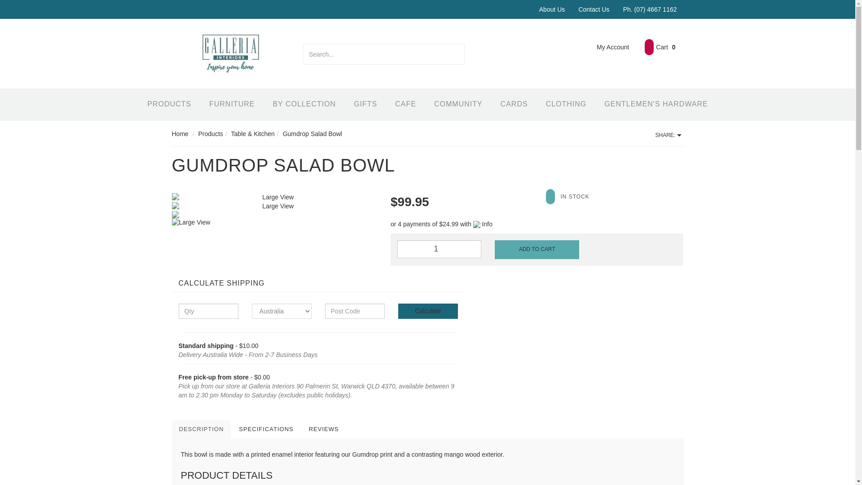  I want to click on Add to Cart, so click(537, 249).